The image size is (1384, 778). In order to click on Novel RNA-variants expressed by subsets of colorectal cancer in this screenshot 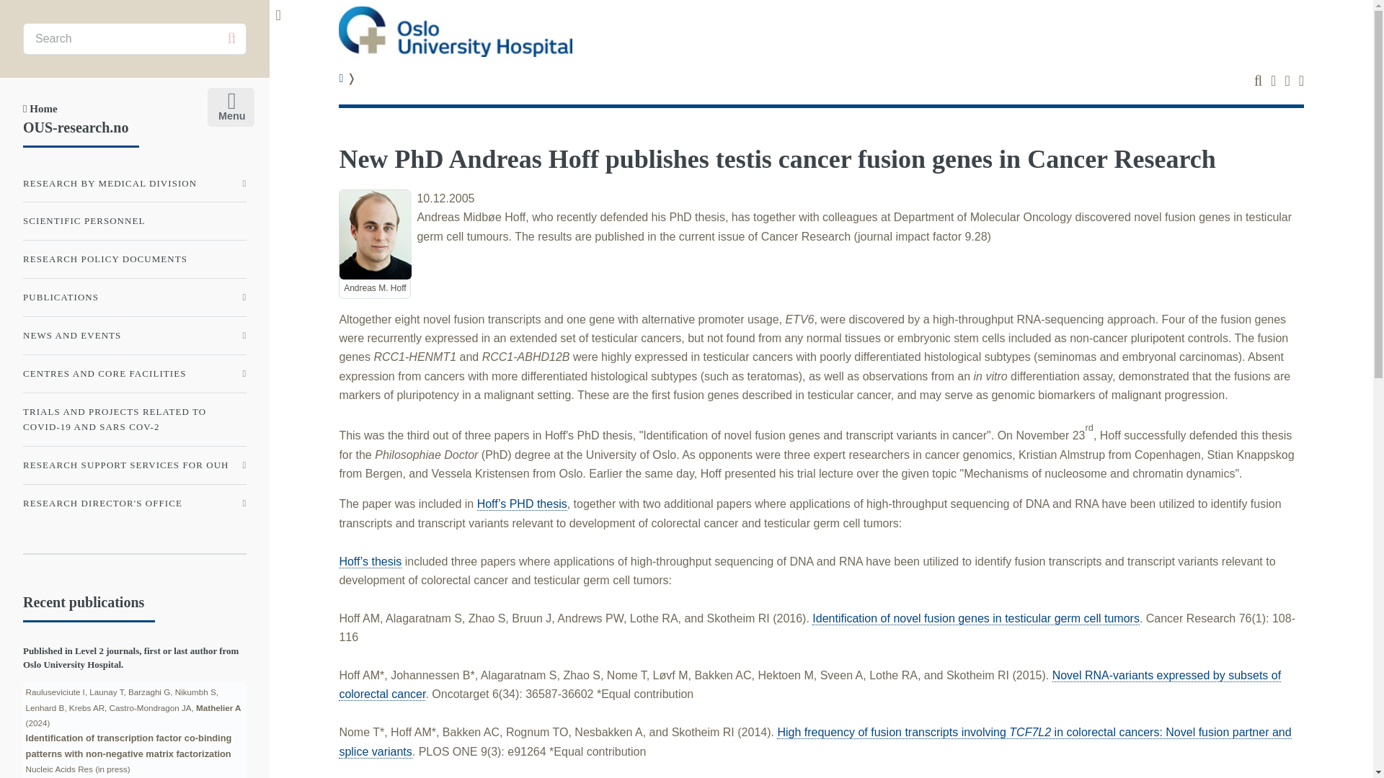, I will do `click(810, 684)`.